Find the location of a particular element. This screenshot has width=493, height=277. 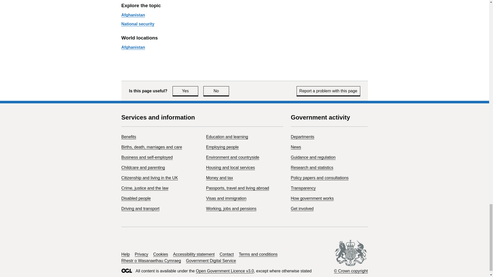

Childcare and parenting is located at coordinates (222, 147).